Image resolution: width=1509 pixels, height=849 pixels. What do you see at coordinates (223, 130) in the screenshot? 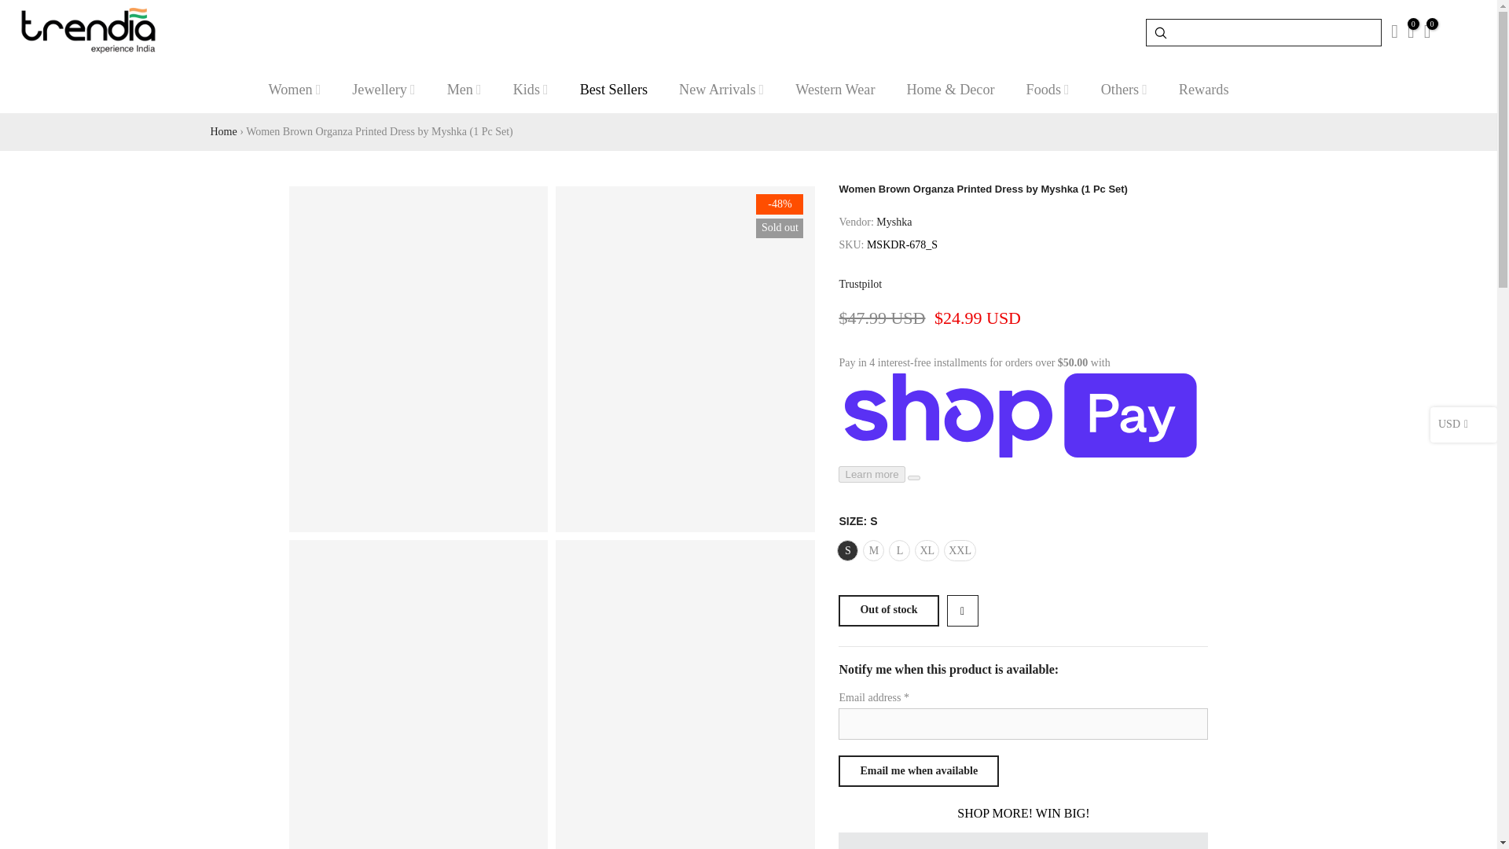
I see `Home` at bounding box center [223, 130].